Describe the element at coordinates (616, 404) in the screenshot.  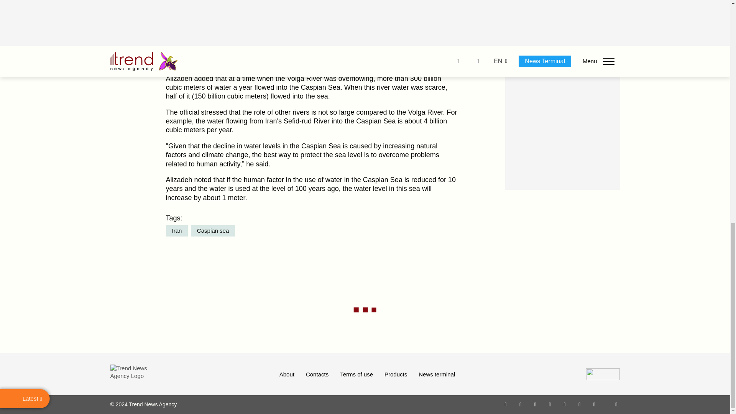
I see `RSS Feed` at that location.